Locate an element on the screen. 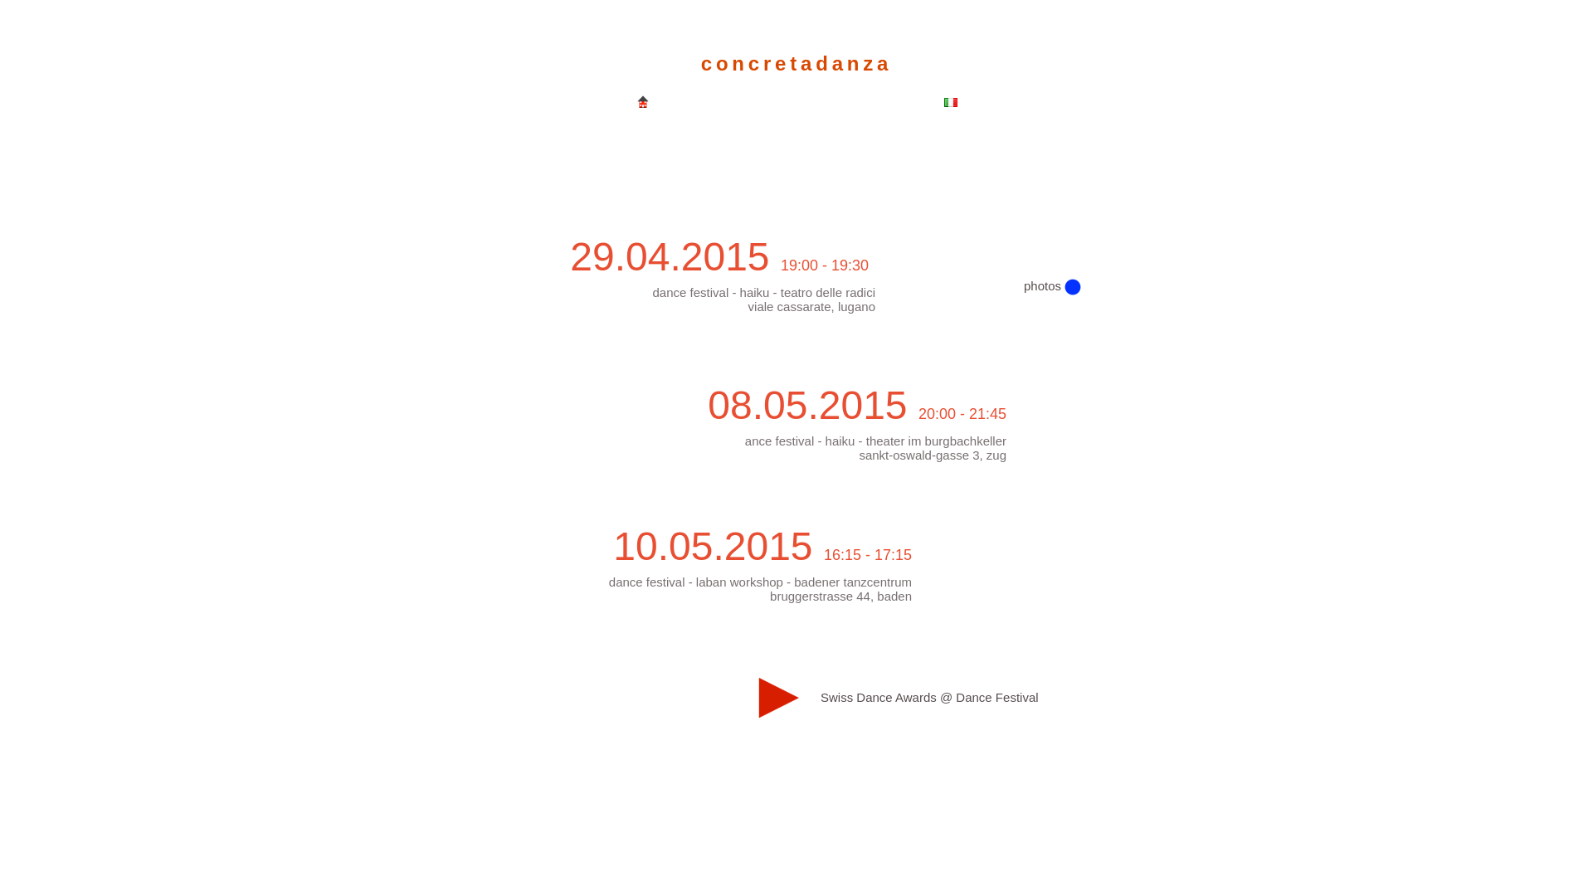 The width and height of the screenshot is (1593, 896). Swiss Dance Awards @ Dance Festival is located at coordinates (929, 697).